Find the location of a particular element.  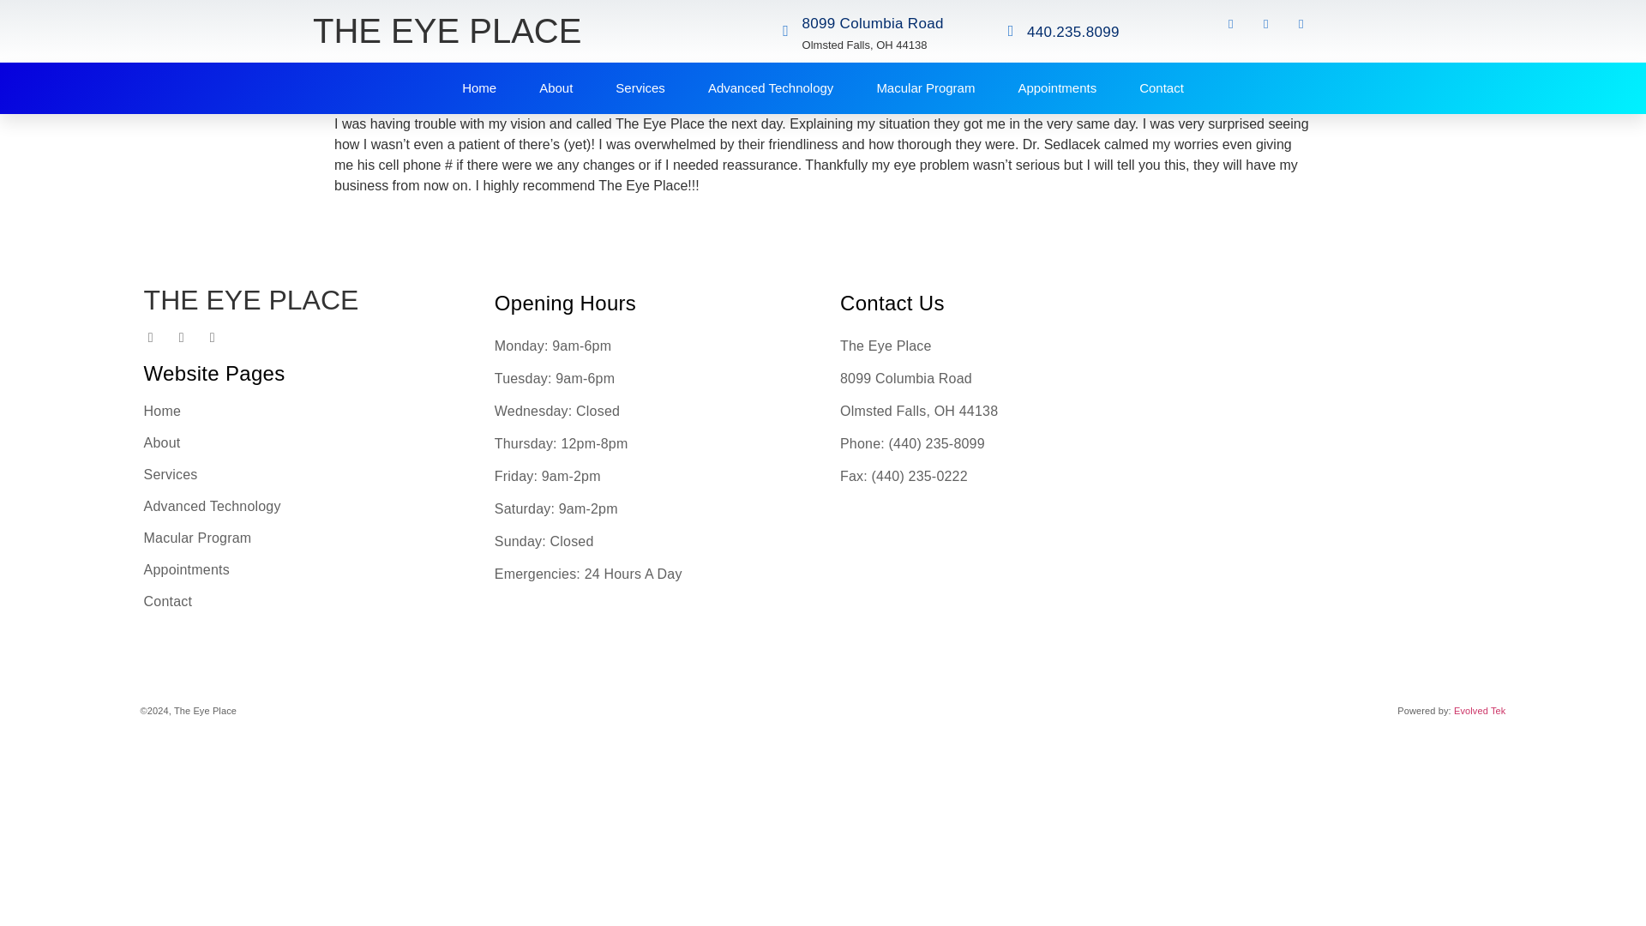

Macular Program is located at coordinates (924, 87).